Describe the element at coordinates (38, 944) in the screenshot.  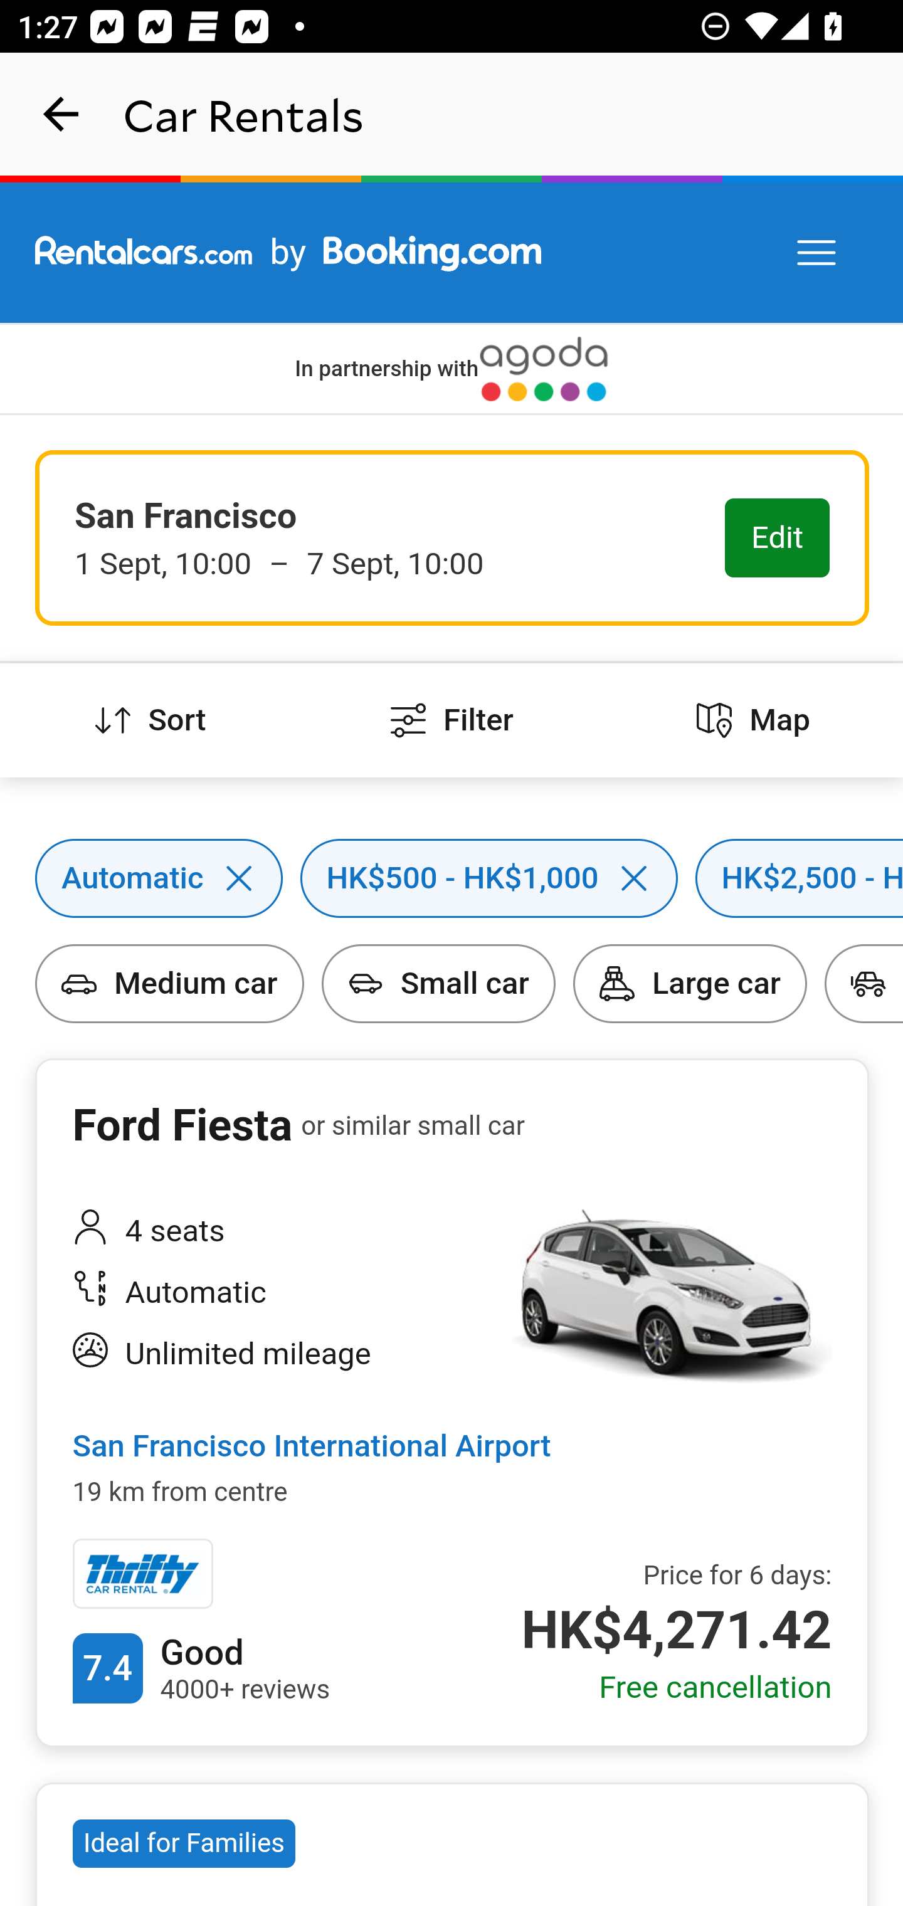
I see `Show medium cars` at that location.